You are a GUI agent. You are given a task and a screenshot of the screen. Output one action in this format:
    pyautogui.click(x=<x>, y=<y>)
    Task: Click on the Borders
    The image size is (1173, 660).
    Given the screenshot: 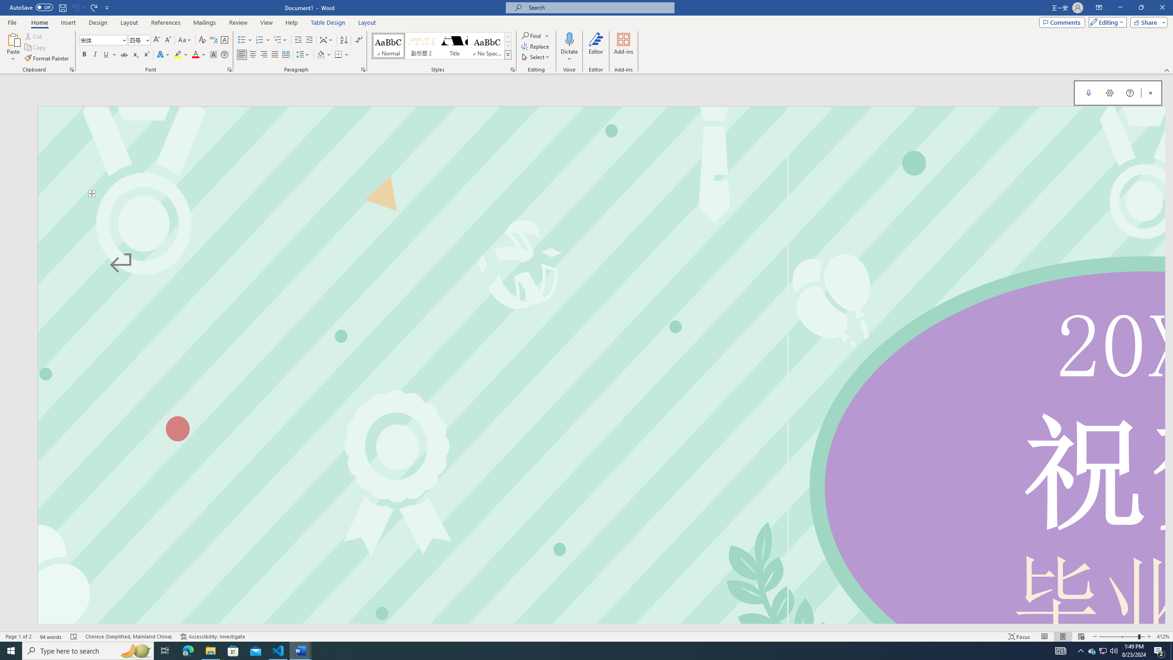 What is the action you would take?
    pyautogui.click(x=338, y=55)
    